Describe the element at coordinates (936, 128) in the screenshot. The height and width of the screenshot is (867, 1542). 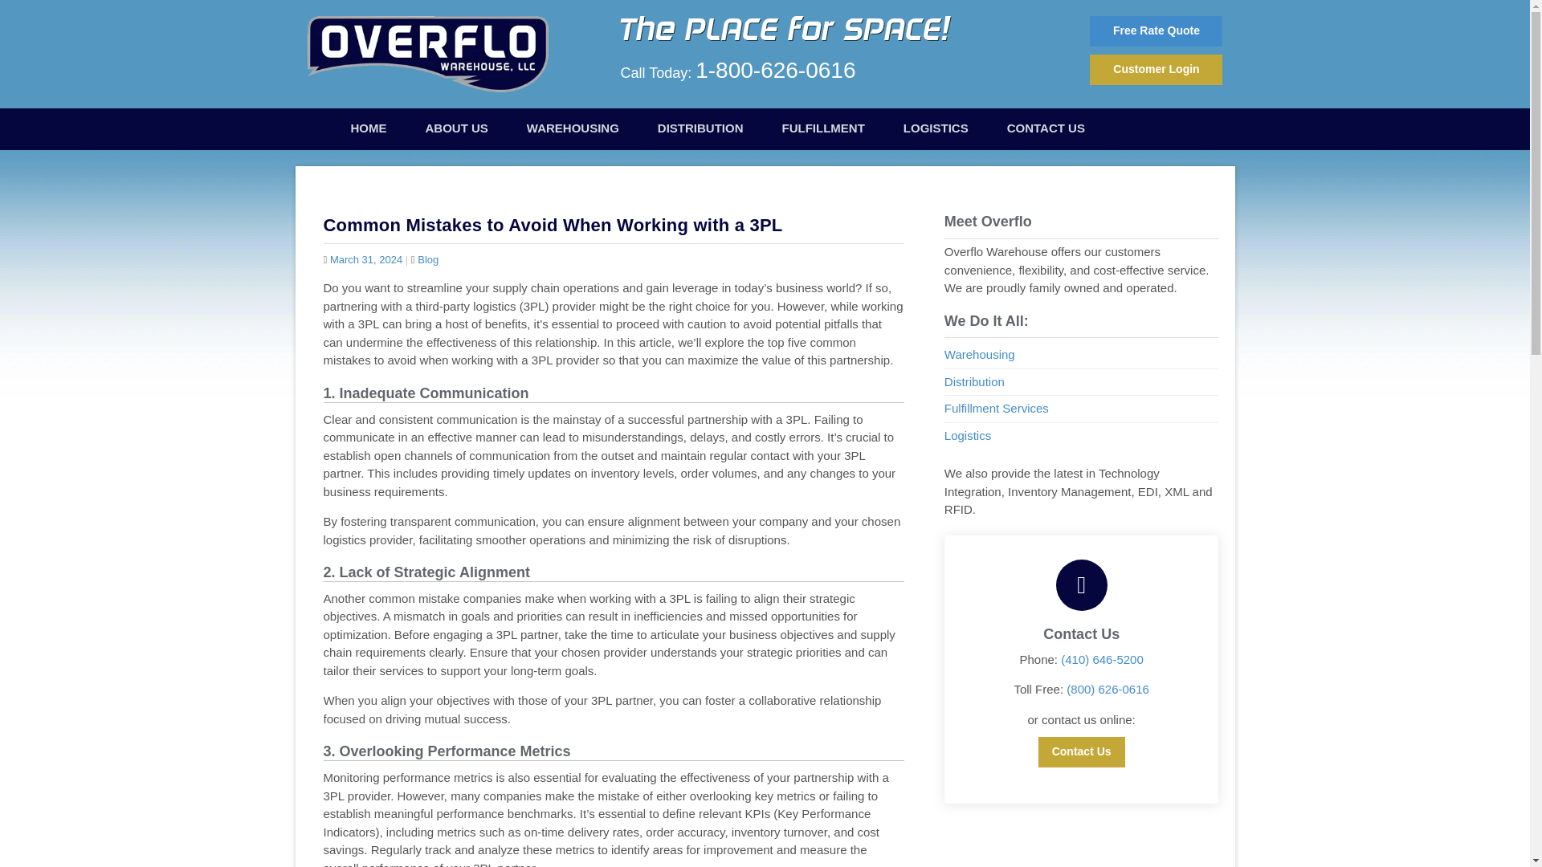
I see `LOGISTICS` at that location.